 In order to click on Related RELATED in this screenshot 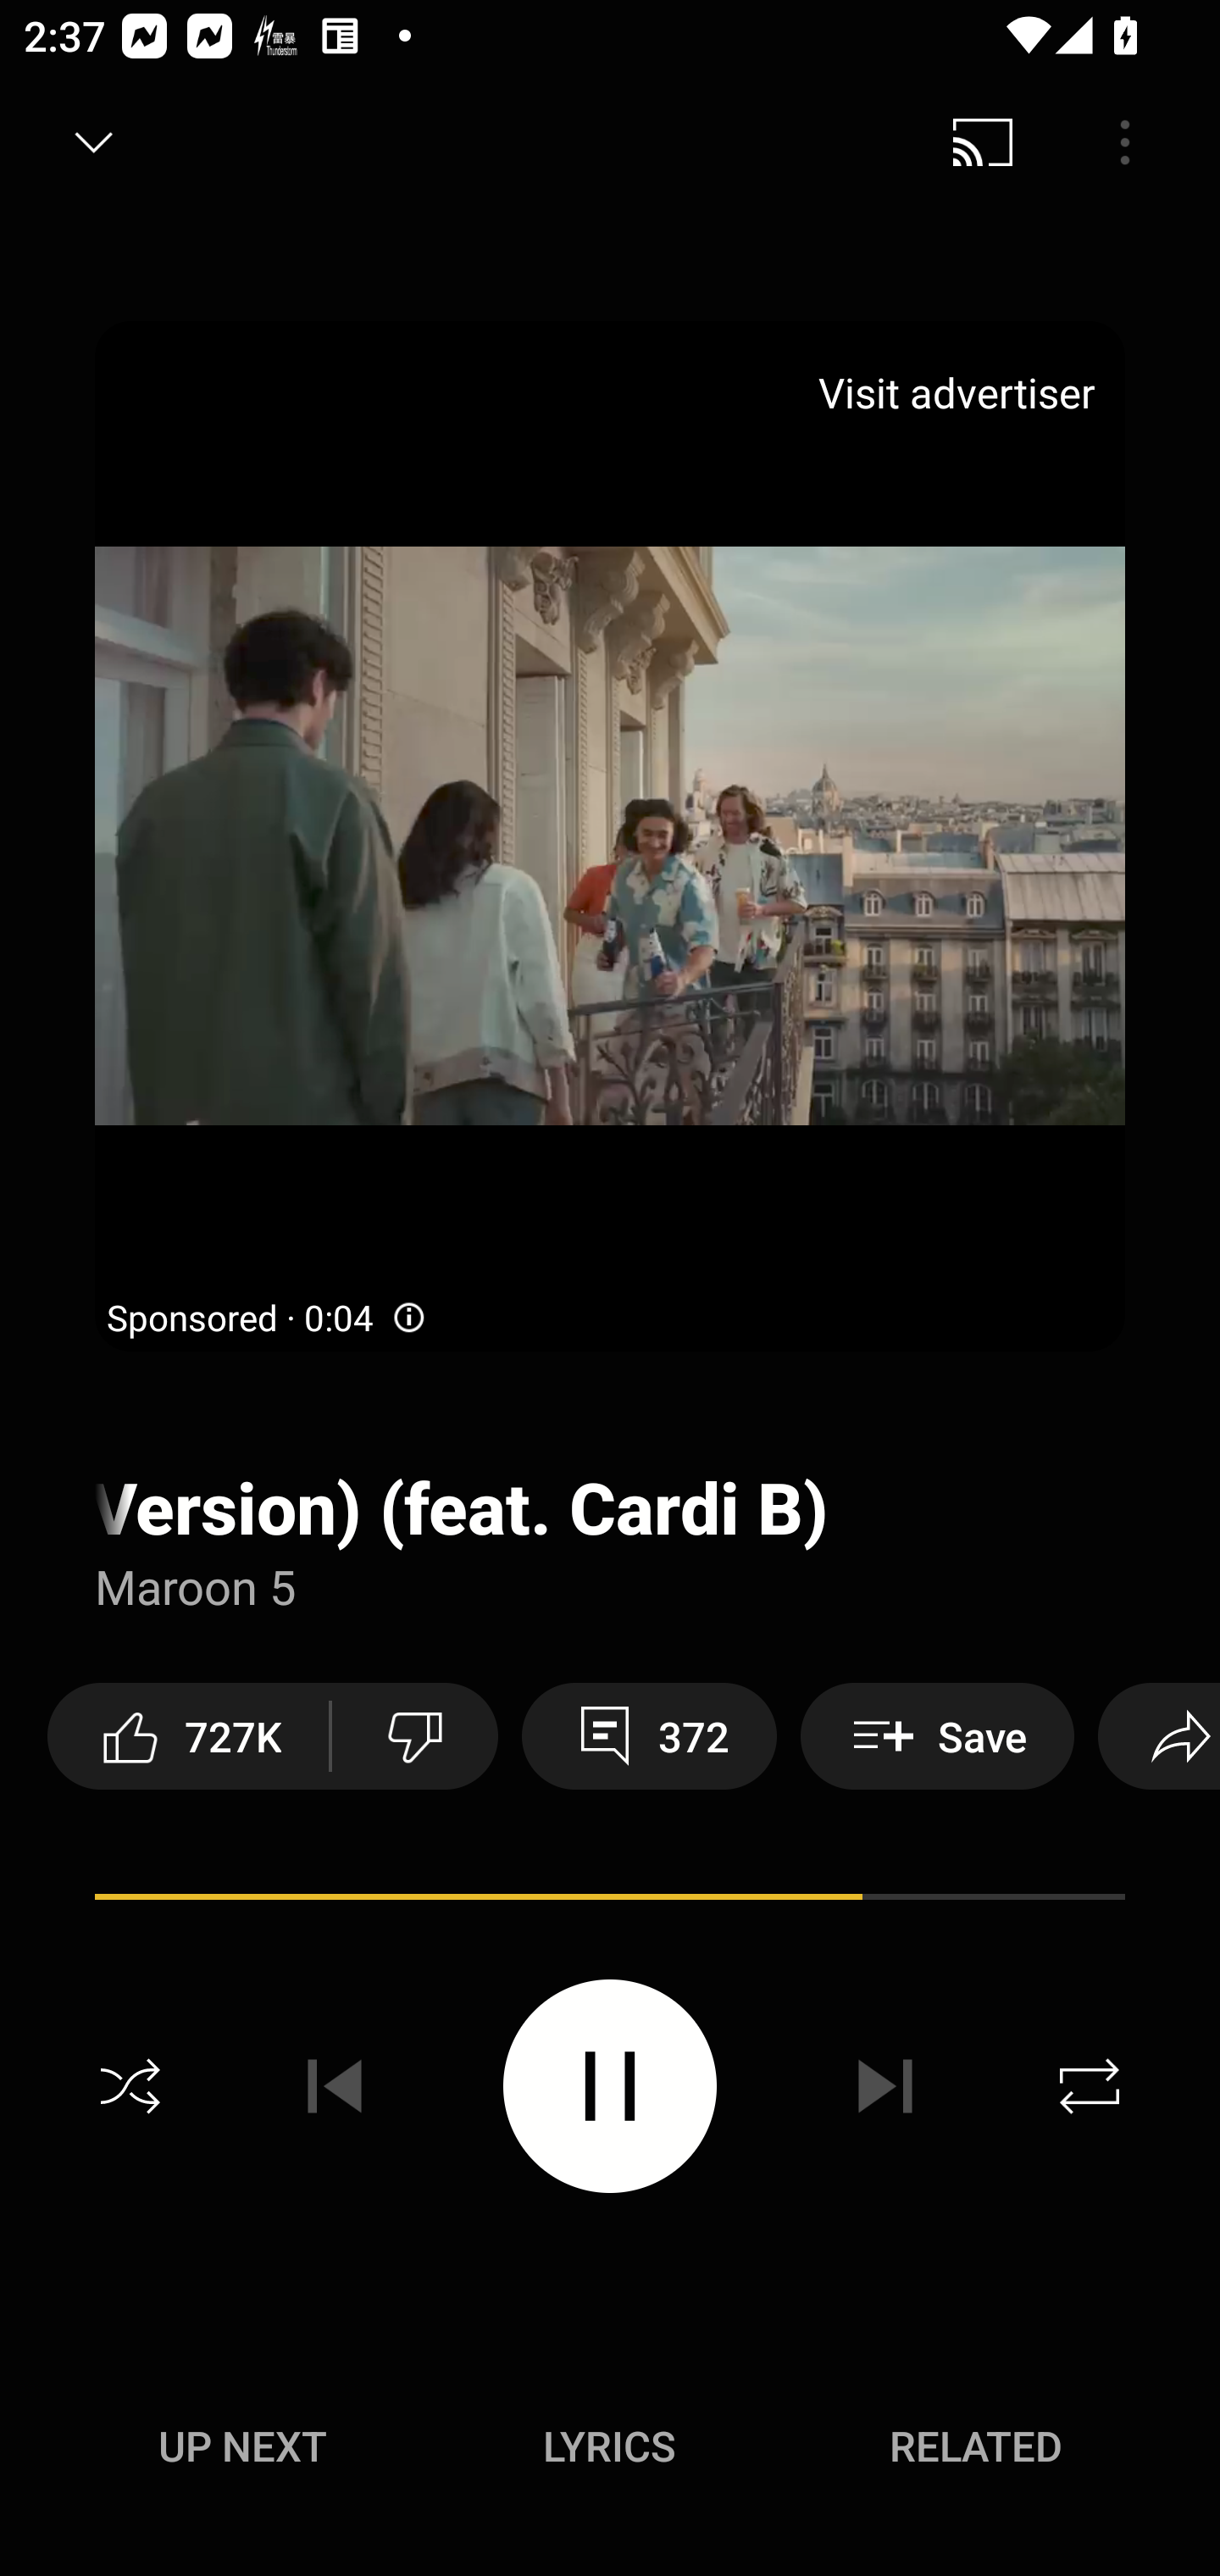, I will do `click(976, 2446)`.